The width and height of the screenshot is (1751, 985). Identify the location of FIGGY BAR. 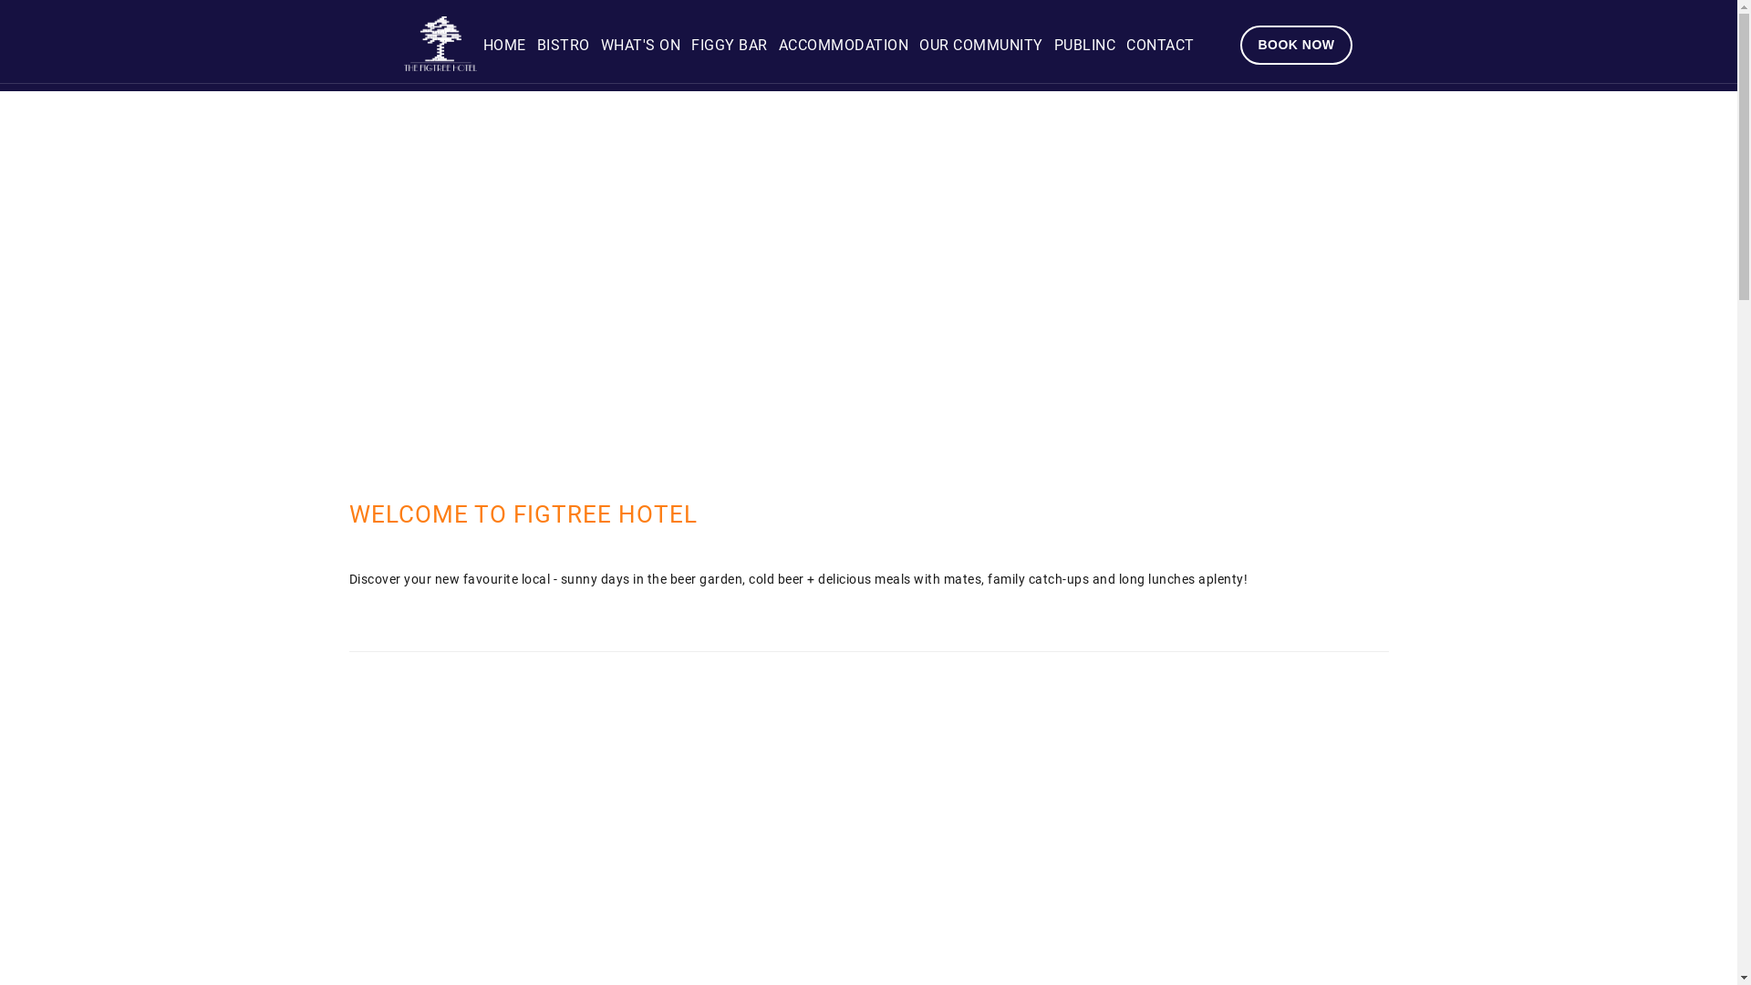
(730, 46).